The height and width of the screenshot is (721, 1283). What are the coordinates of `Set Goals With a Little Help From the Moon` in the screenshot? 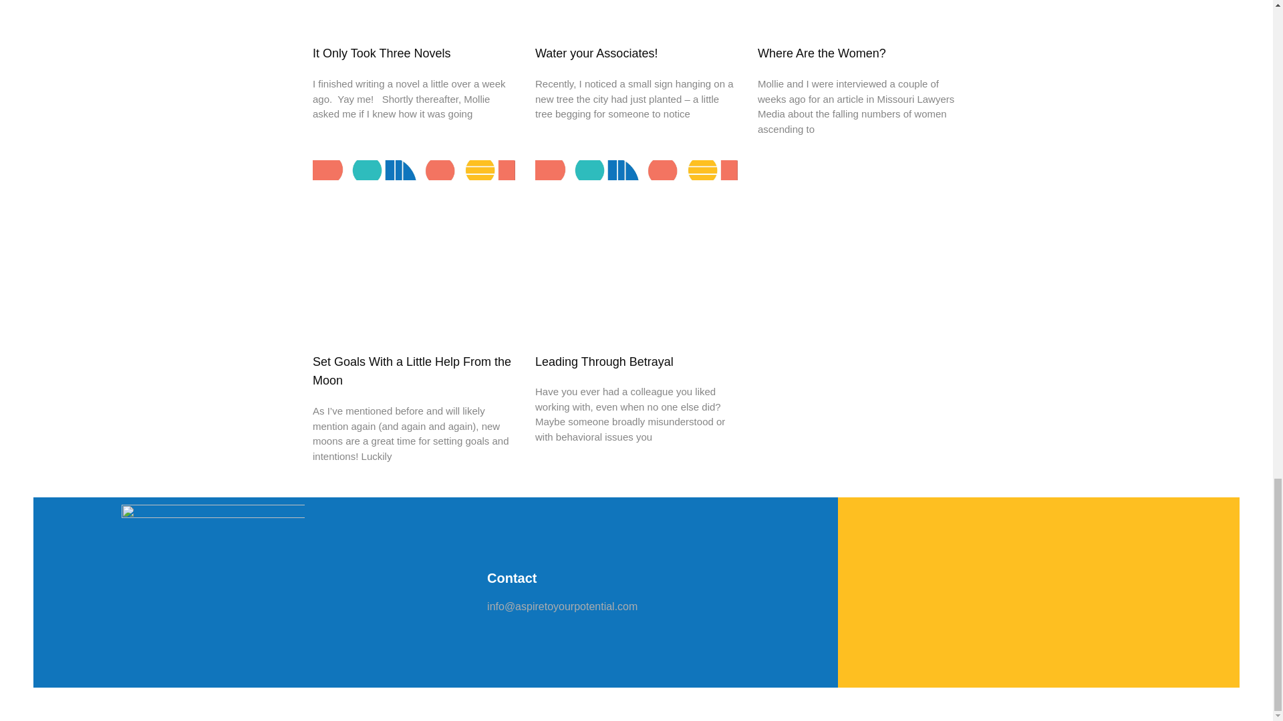 It's located at (412, 371).